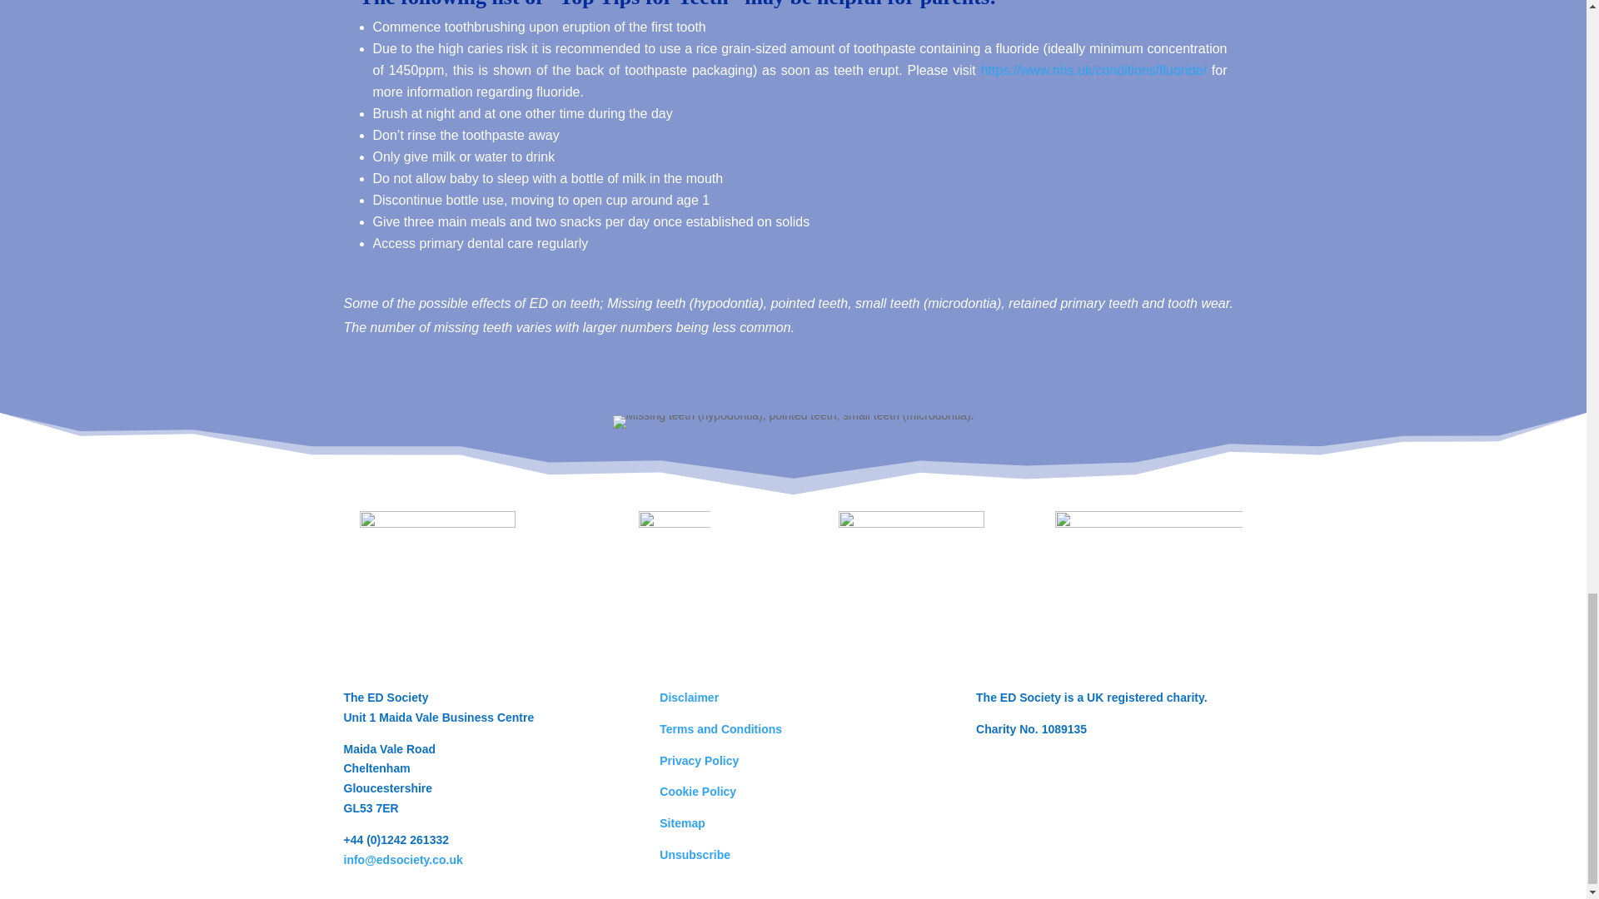 The image size is (1599, 899). What do you see at coordinates (911, 584) in the screenshot?
I see `IP-Logo-2-copy` at bounding box center [911, 584].